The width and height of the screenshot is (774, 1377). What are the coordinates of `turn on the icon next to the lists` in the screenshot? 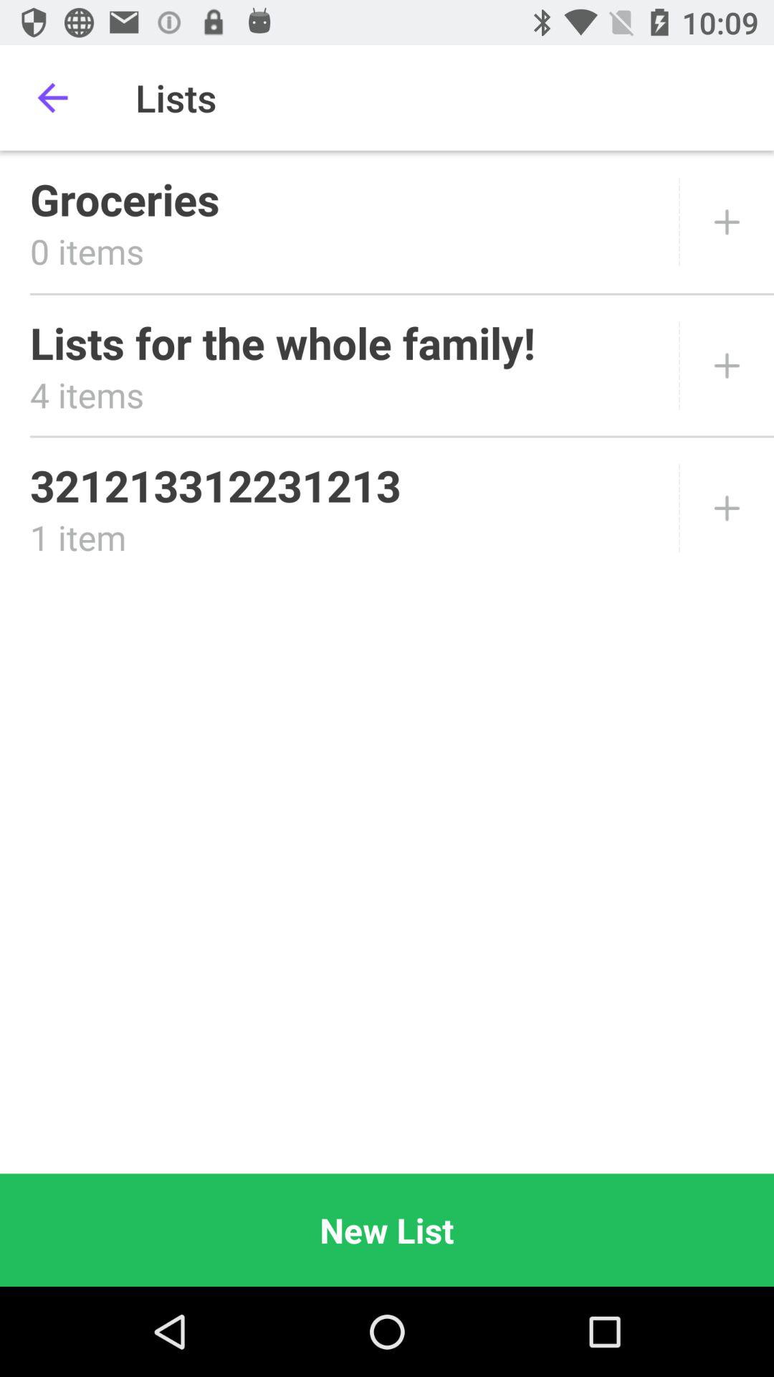 It's located at (52, 98).